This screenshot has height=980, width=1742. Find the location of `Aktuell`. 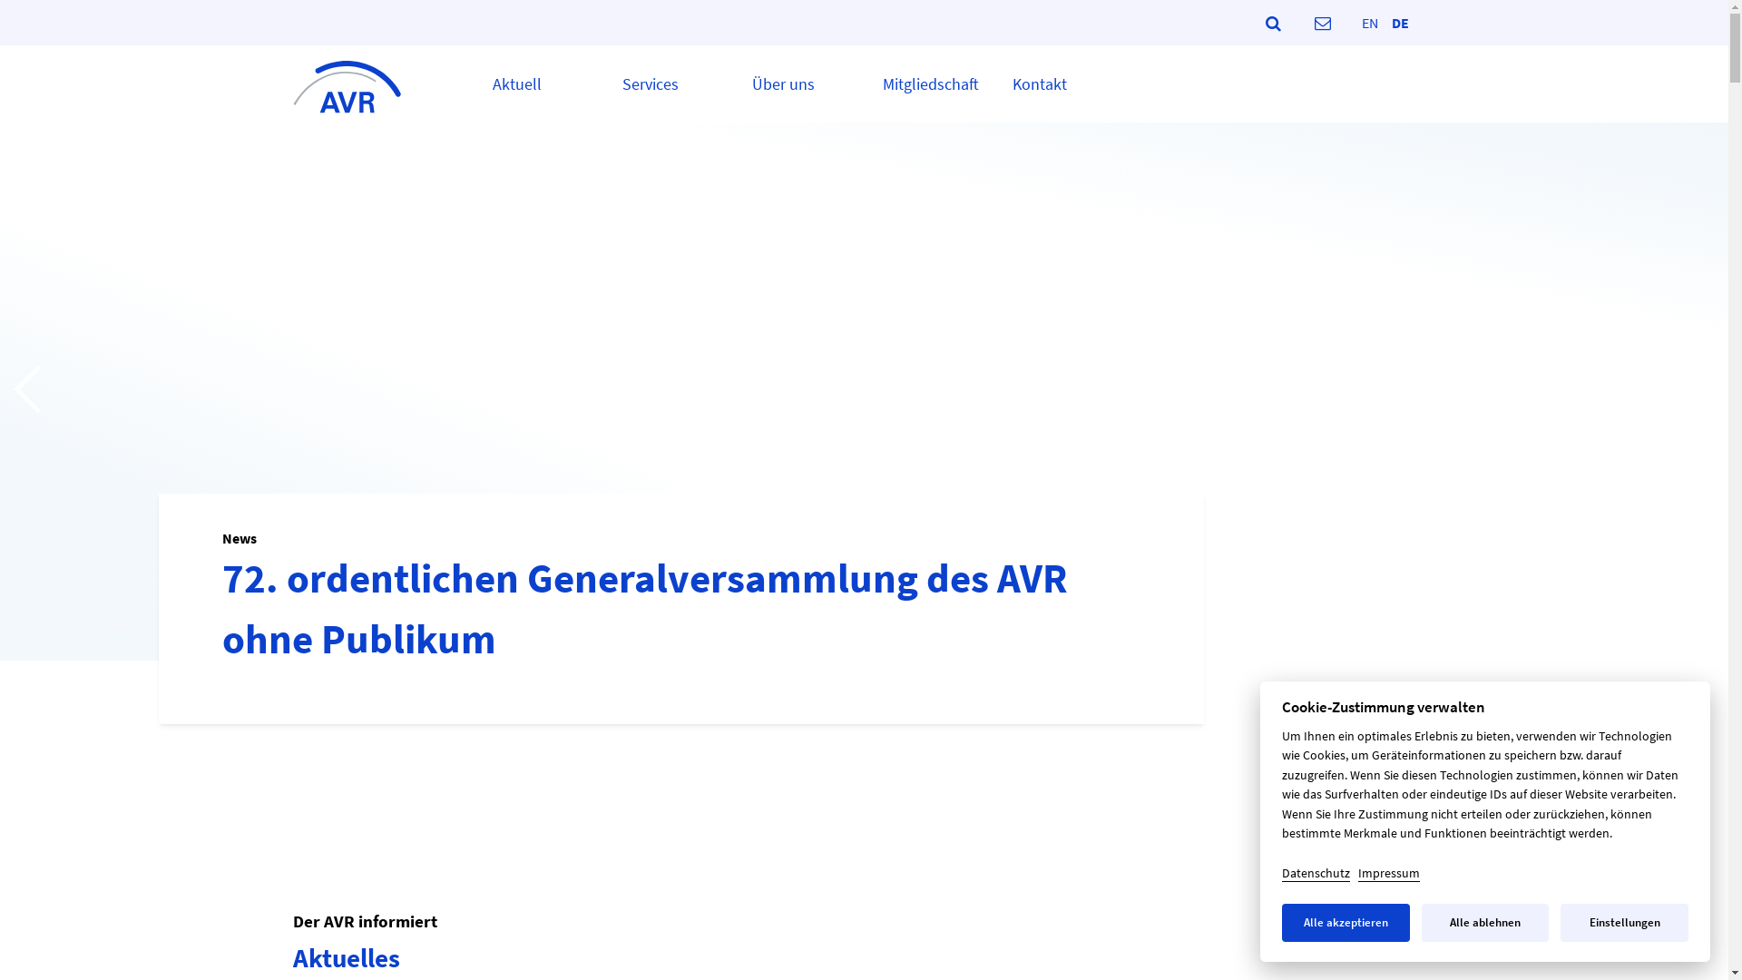

Aktuell is located at coordinates (516, 84).